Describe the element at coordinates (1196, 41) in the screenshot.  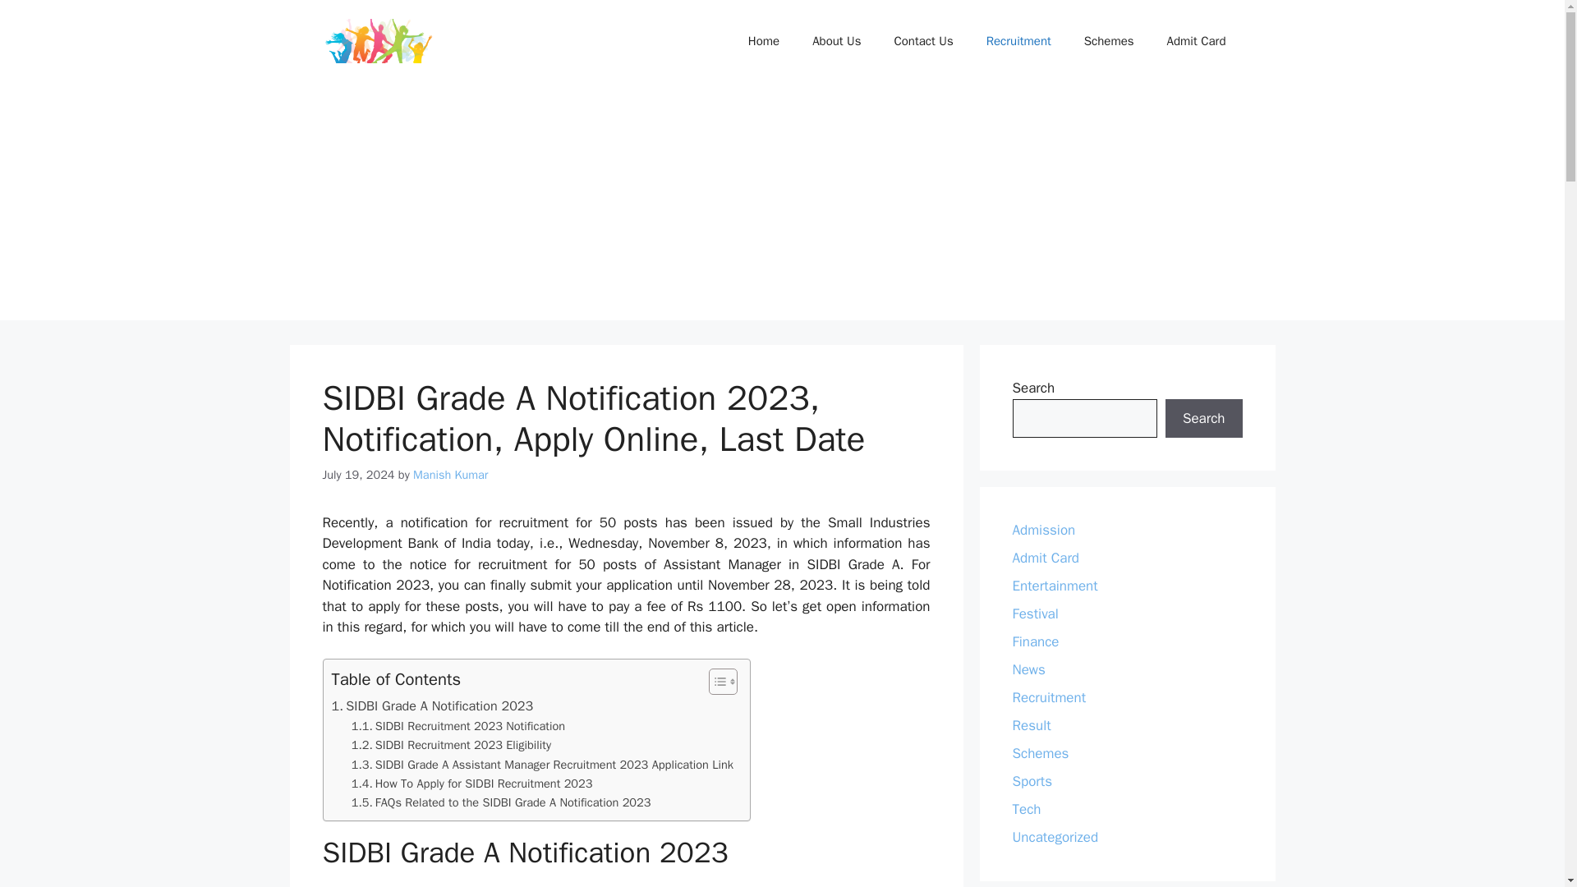
I see `Admit Card` at that location.